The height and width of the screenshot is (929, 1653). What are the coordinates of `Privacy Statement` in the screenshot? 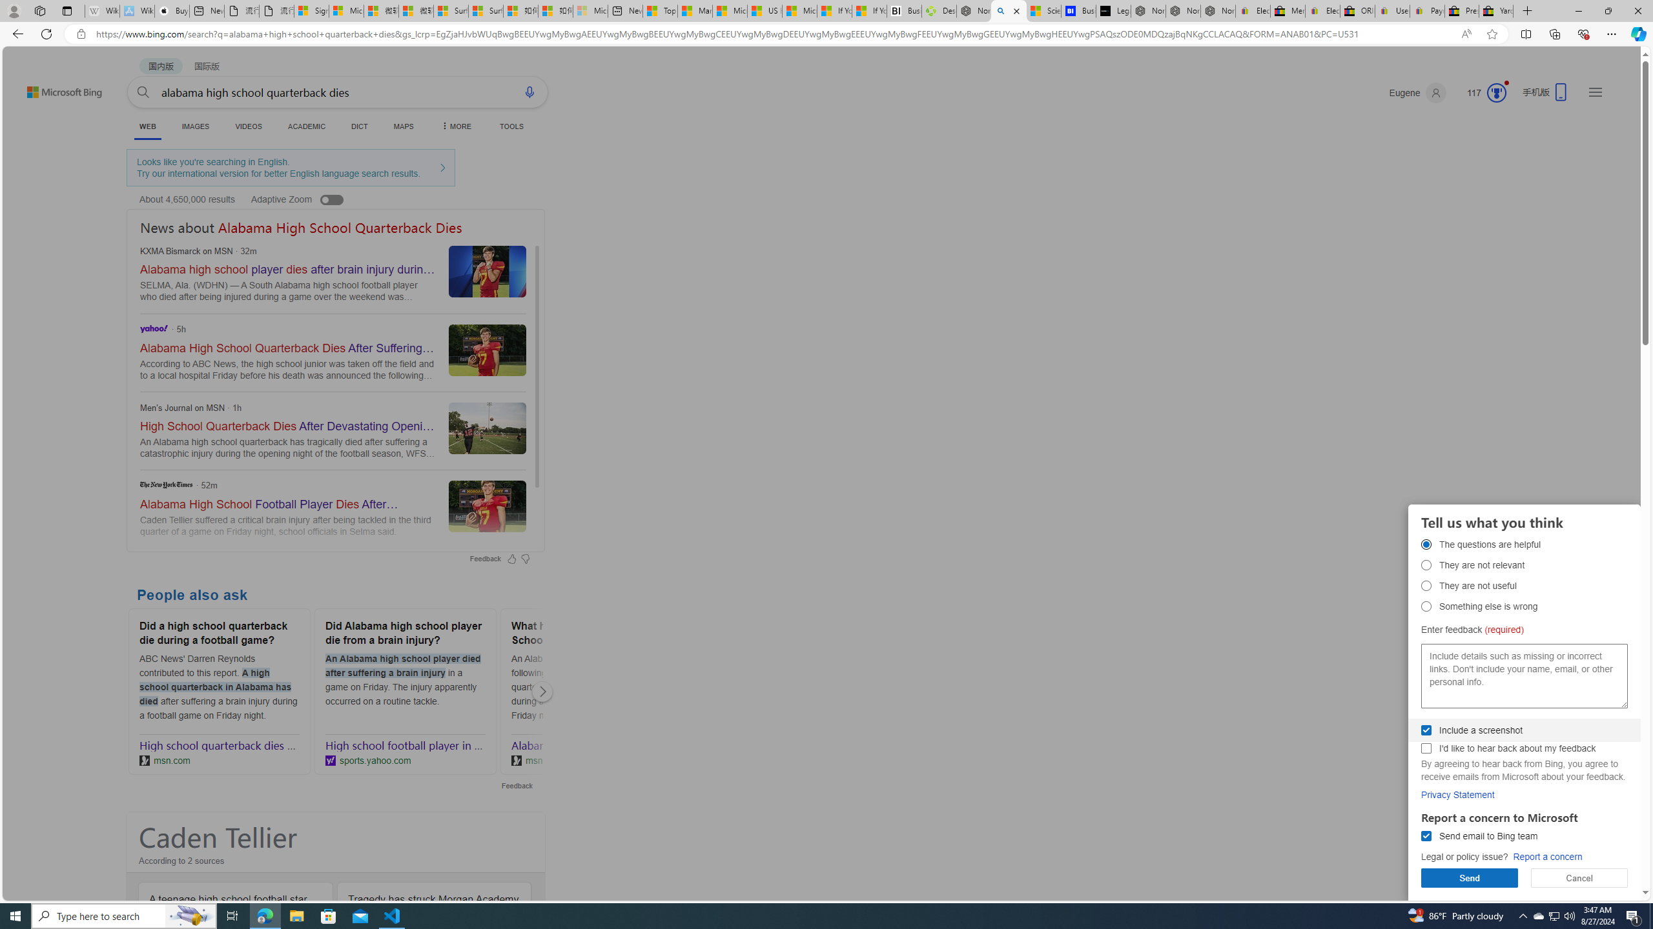 It's located at (1458, 795).